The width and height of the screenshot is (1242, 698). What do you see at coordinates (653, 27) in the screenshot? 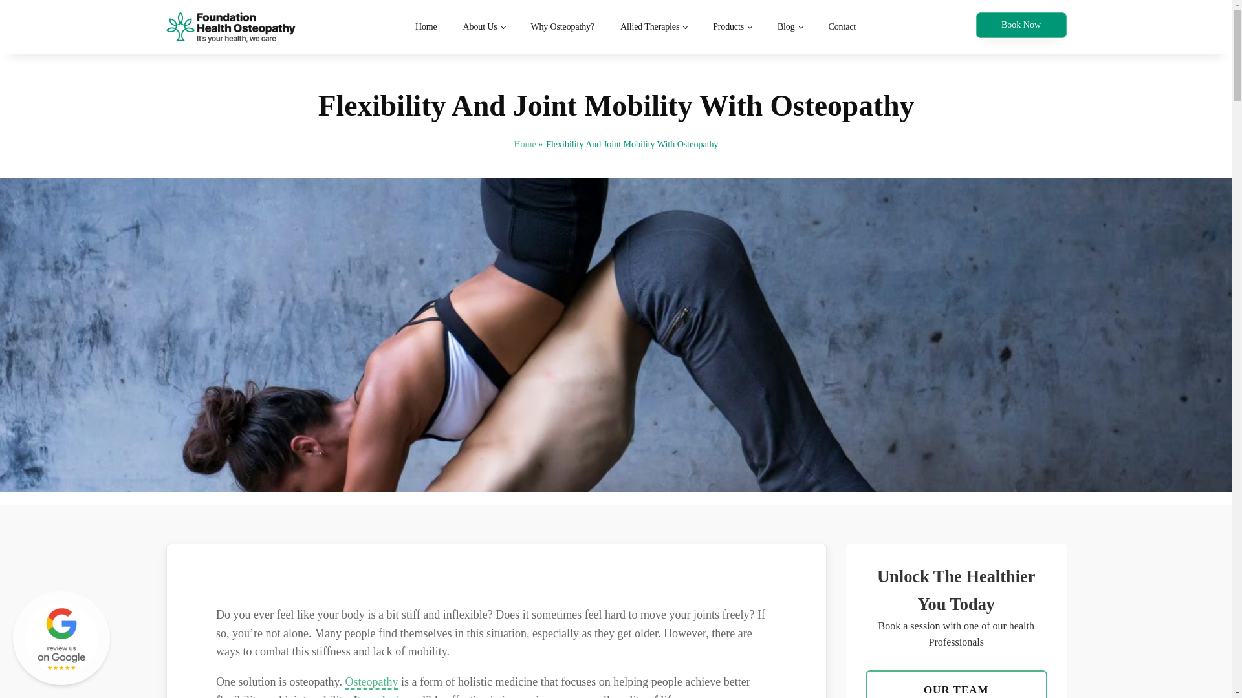
I see `Allied Therapies` at bounding box center [653, 27].